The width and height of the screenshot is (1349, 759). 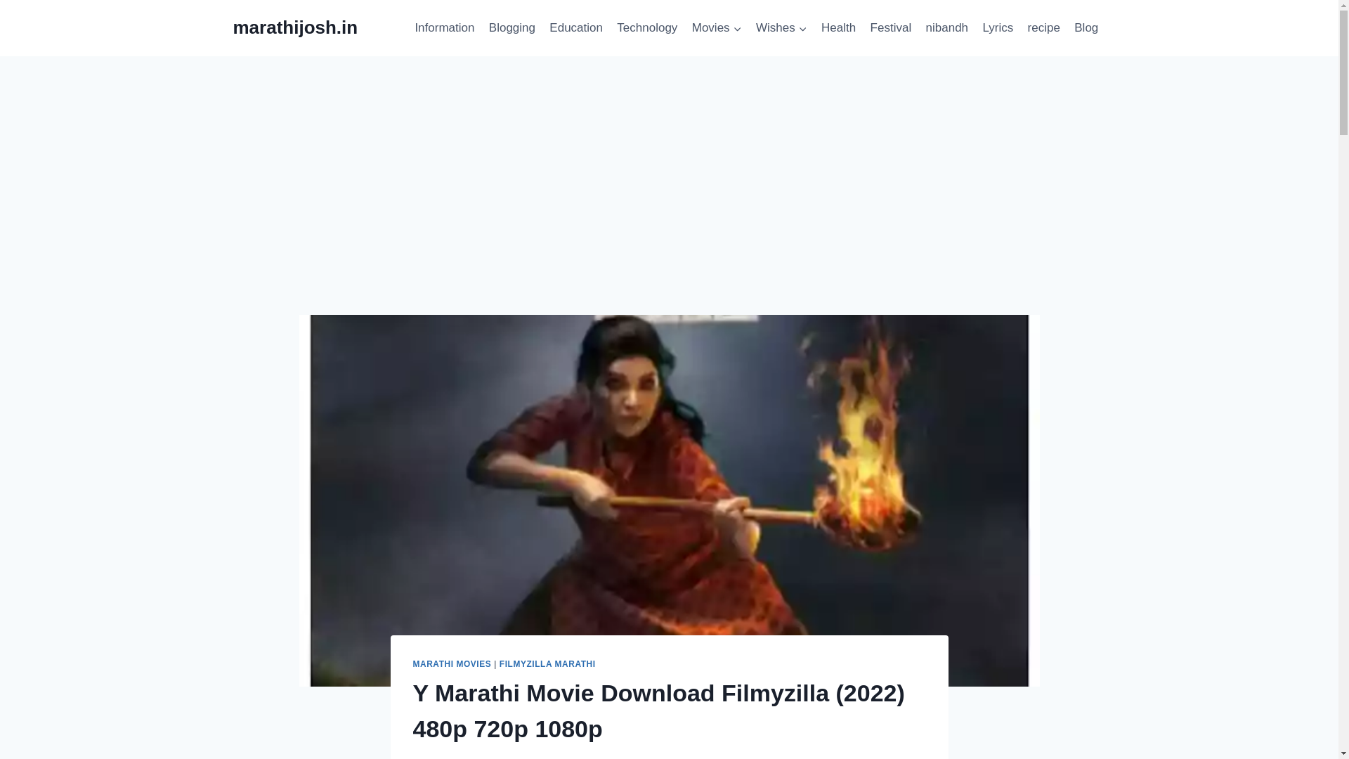 What do you see at coordinates (1086, 28) in the screenshot?
I see `Blog` at bounding box center [1086, 28].